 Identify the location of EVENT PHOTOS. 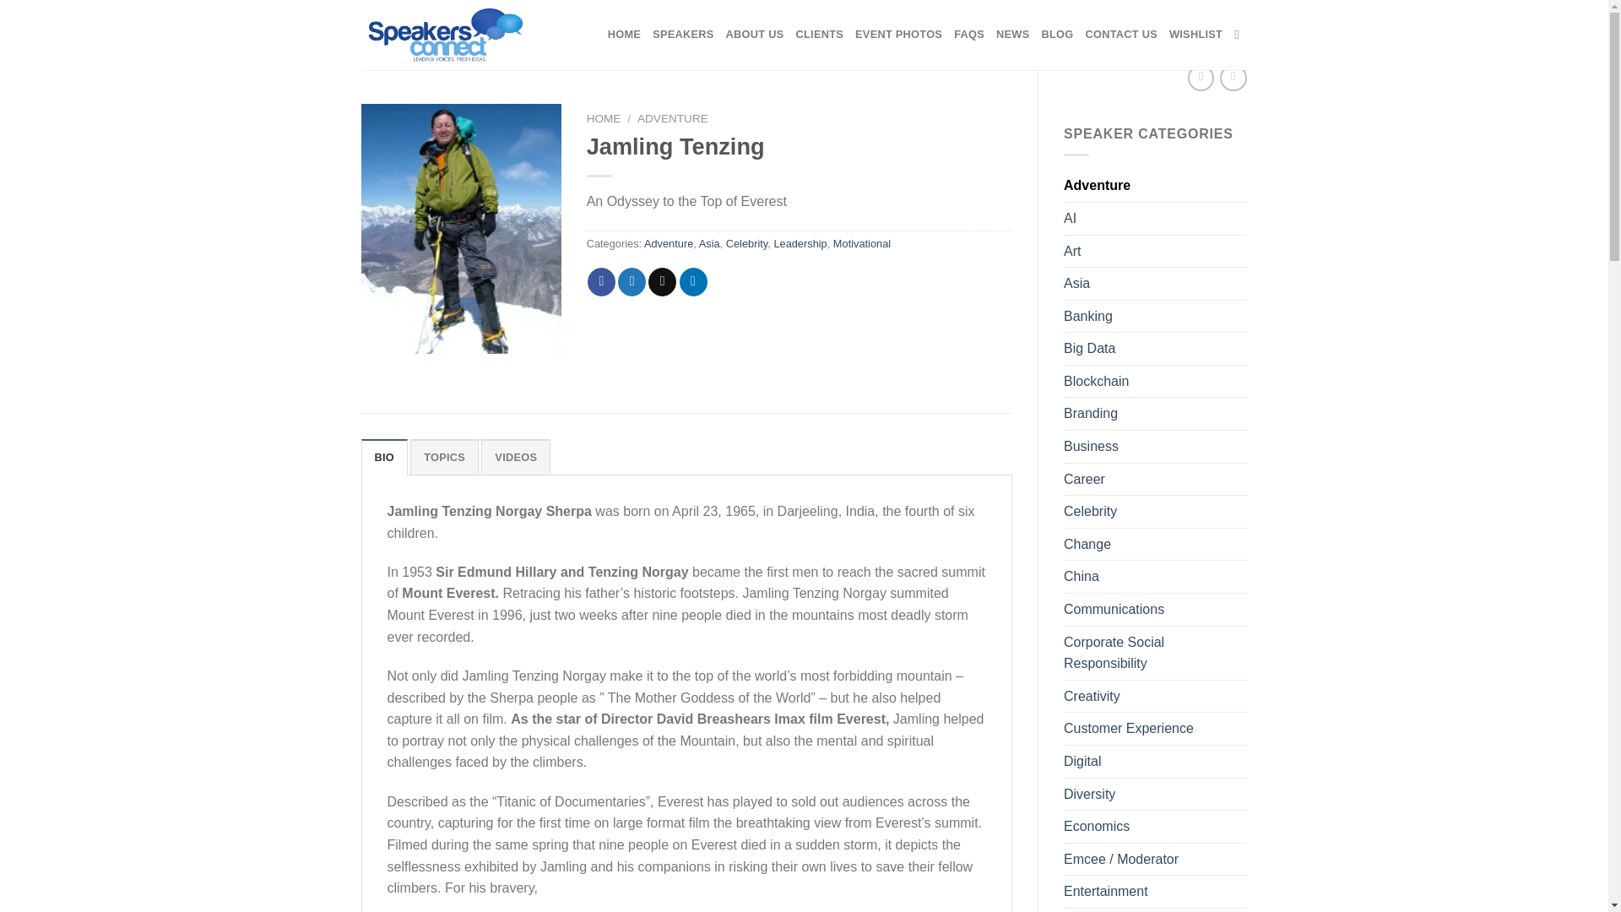
(898, 34).